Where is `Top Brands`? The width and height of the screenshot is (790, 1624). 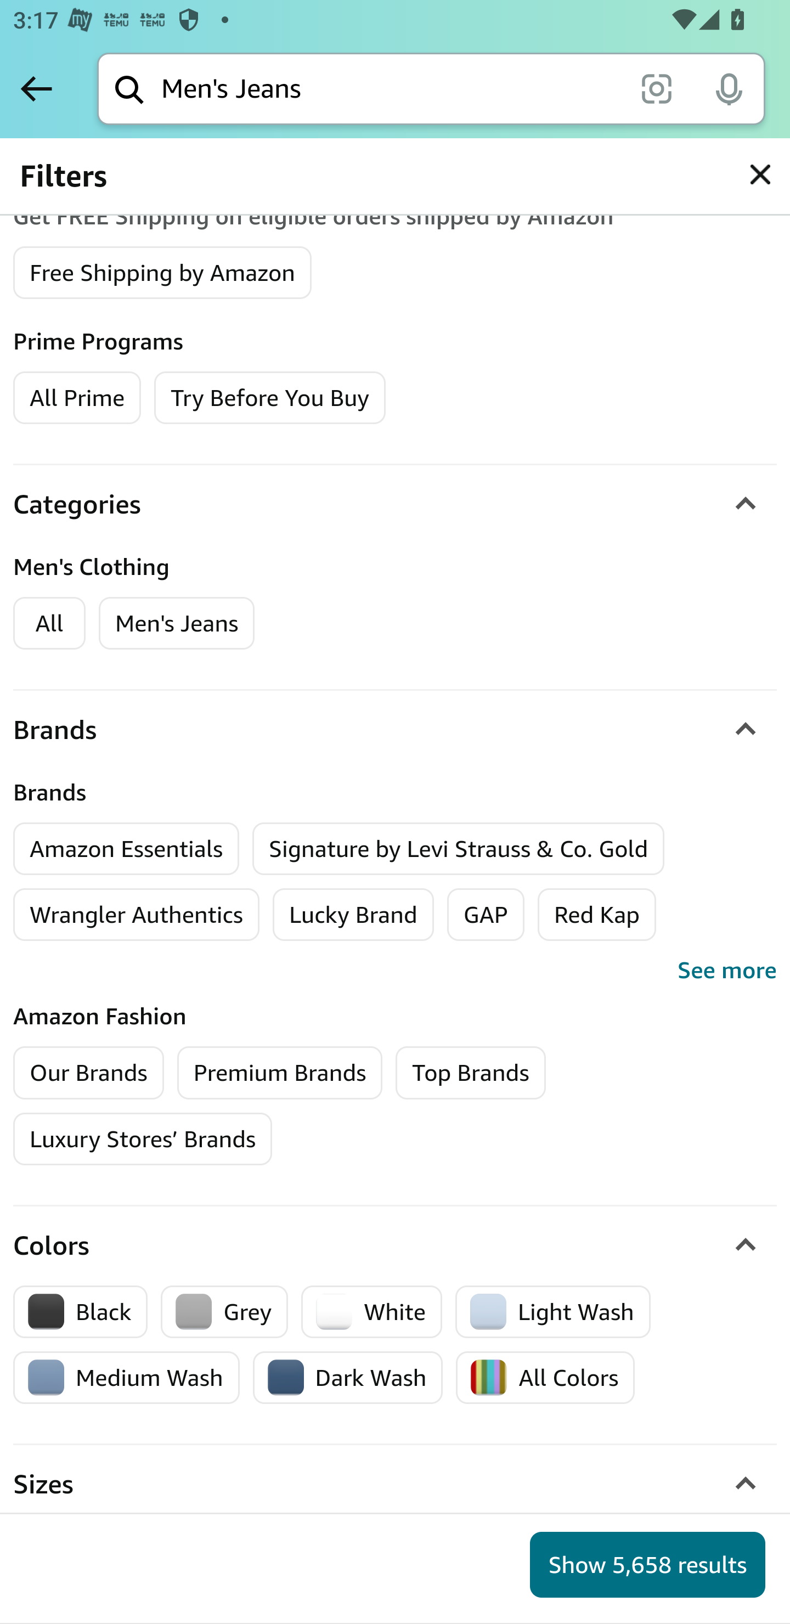 Top Brands is located at coordinates (471, 1072).